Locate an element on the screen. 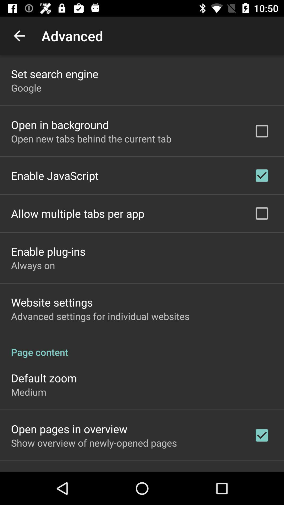 Image resolution: width=284 pixels, height=505 pixels. press allow multiple tabs item is located at coordinates (78, 214).